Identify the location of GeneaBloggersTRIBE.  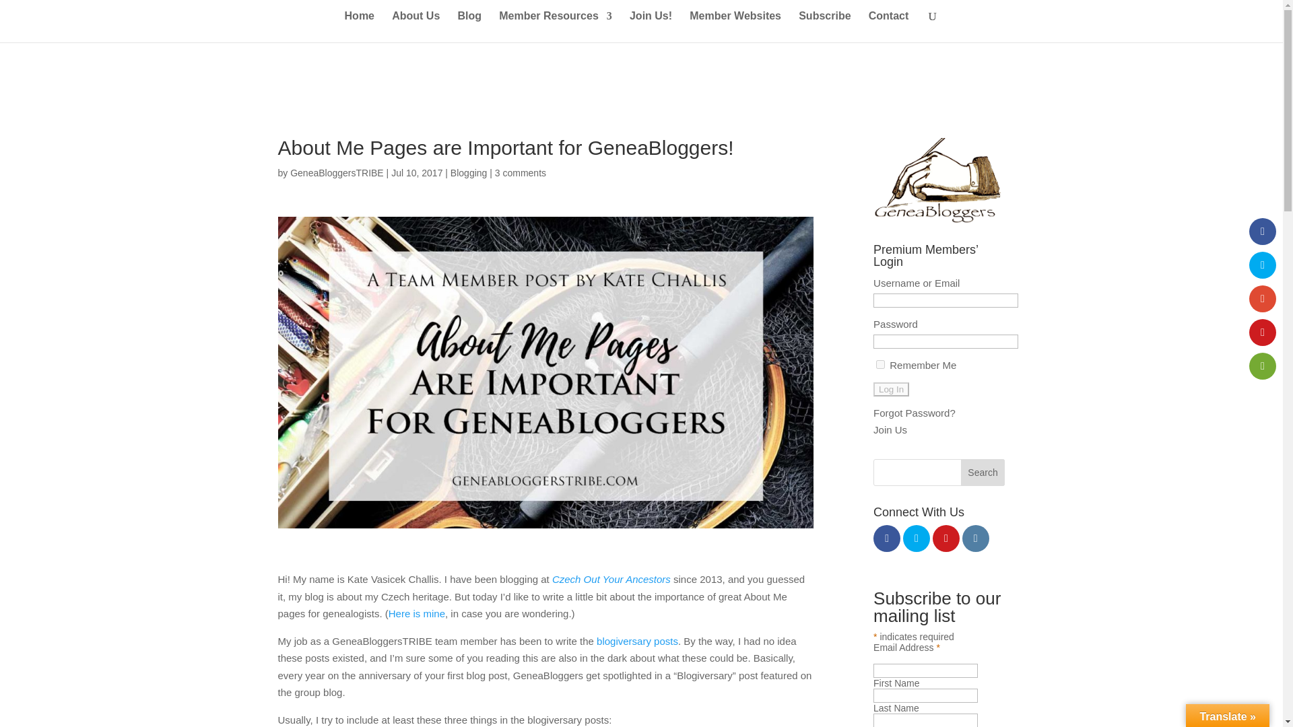
(337, 172).